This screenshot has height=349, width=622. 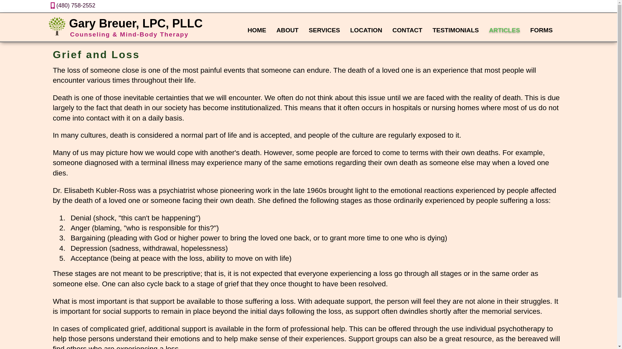 I want to click on CONTACT, so click(x=408, y=30).